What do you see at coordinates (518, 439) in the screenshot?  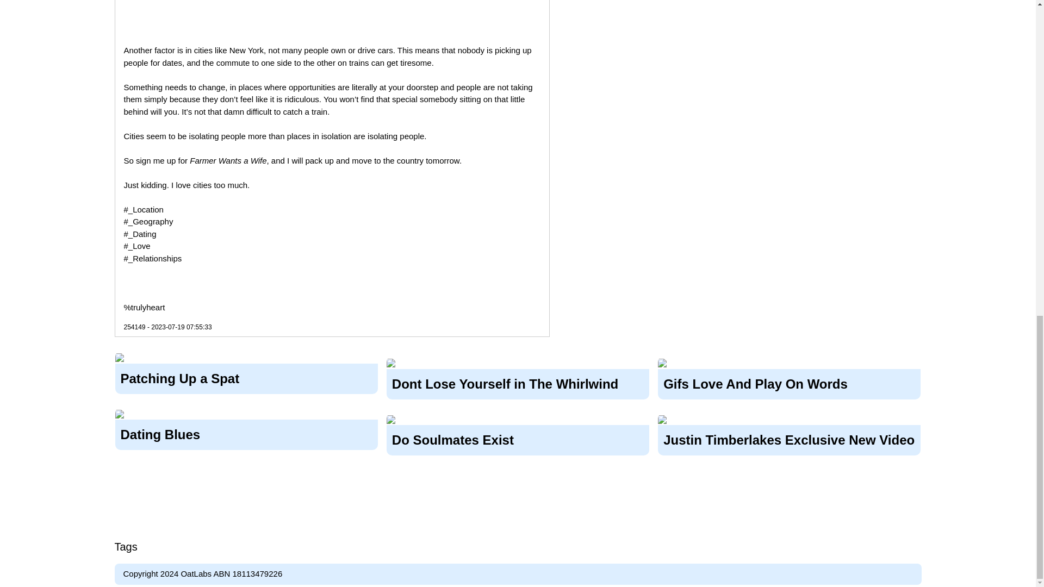 I see `Do Soulmates Exist` at bounding box center [518, 439].